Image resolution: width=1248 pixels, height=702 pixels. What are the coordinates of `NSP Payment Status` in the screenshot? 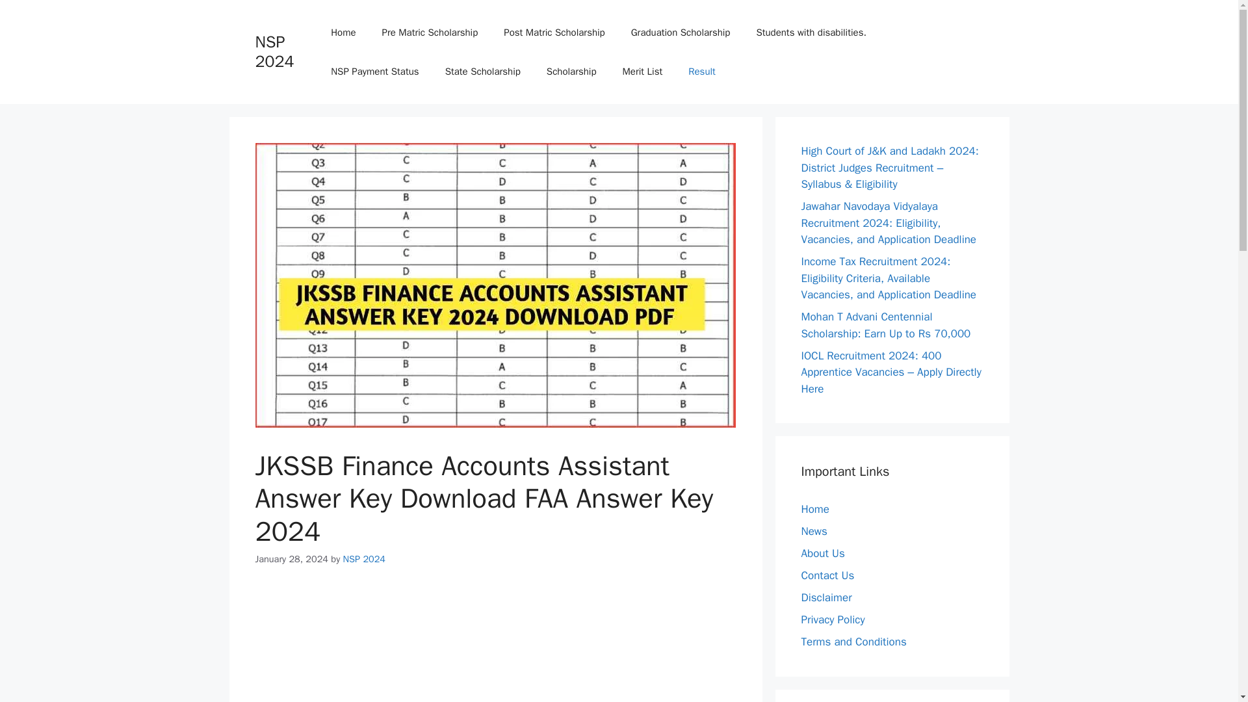 It's located at (374, 71).